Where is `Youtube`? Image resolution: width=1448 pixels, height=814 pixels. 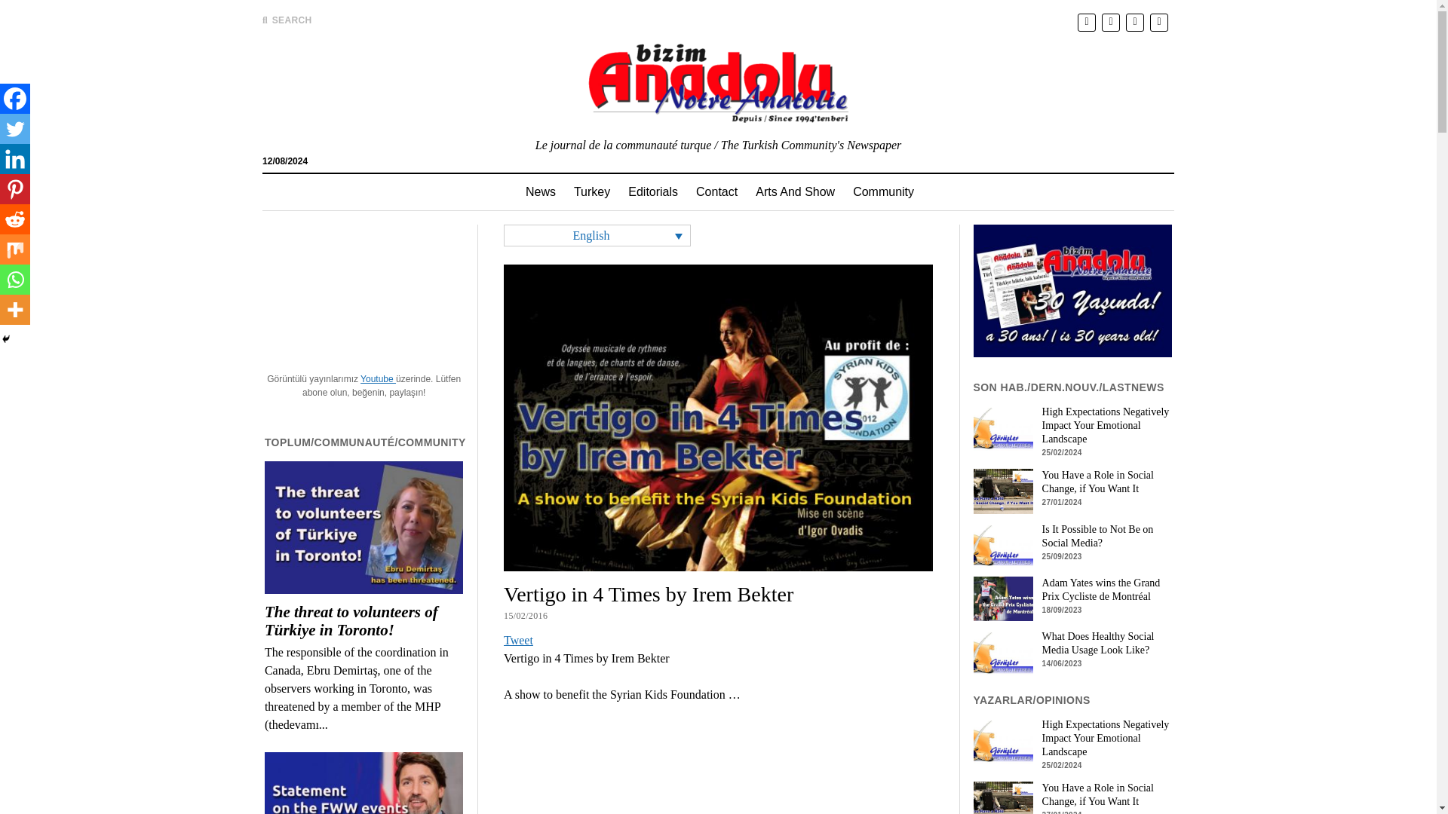
Youtube is located at coordinates (378, 378).